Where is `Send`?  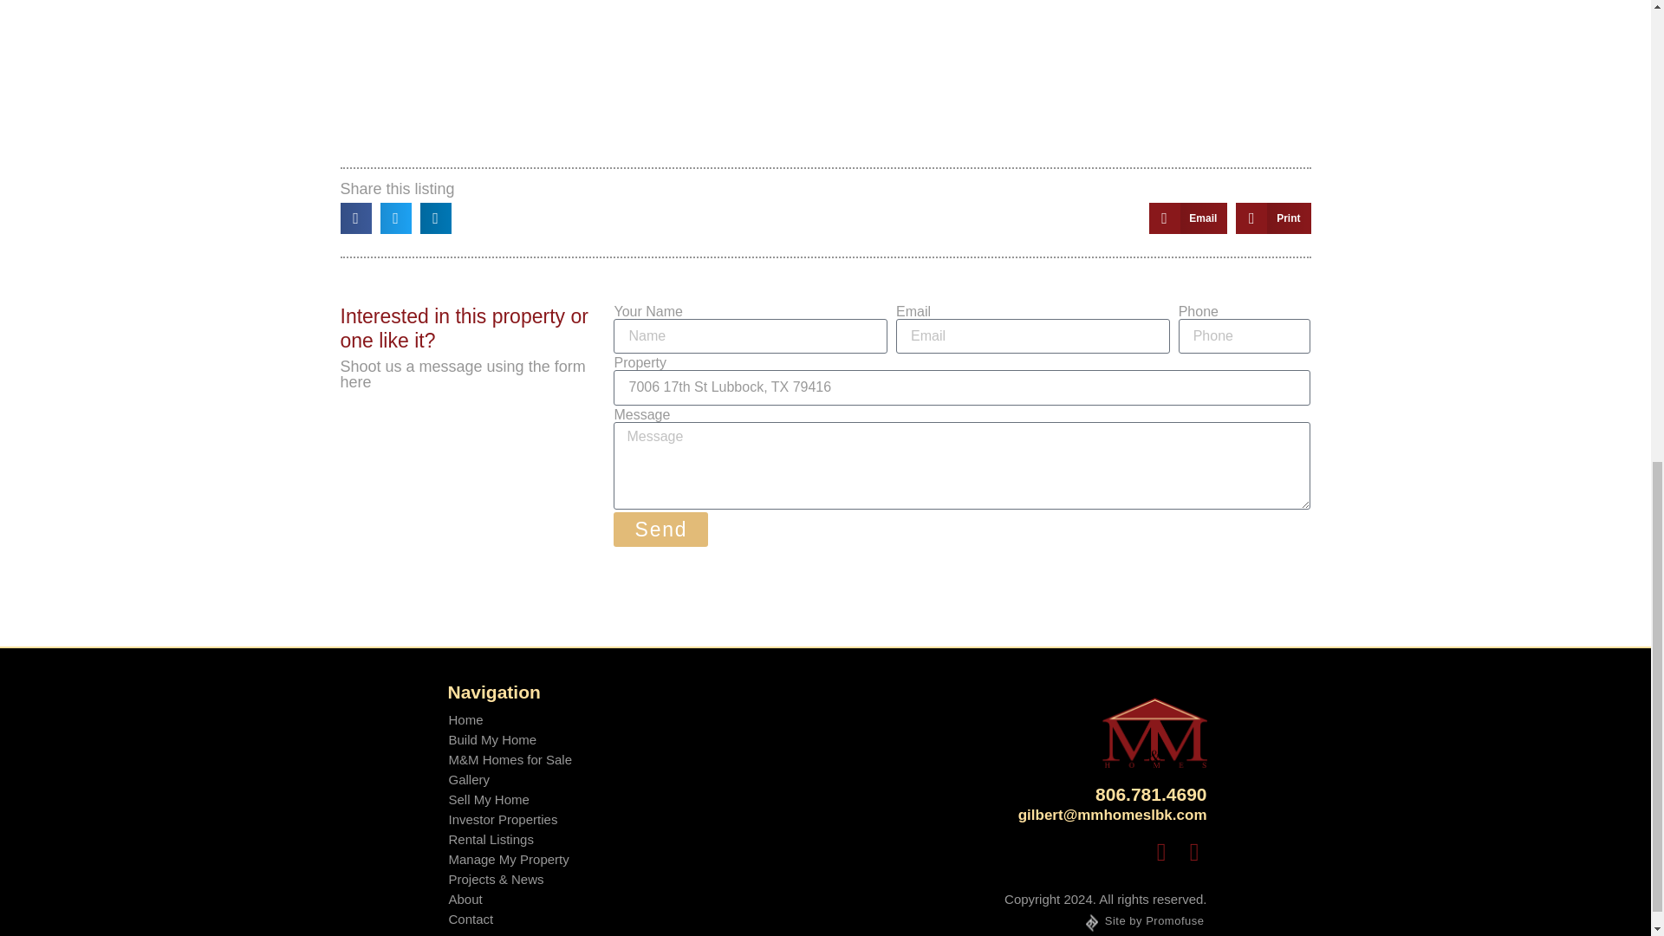 Send is located at coordinates (660, 529).